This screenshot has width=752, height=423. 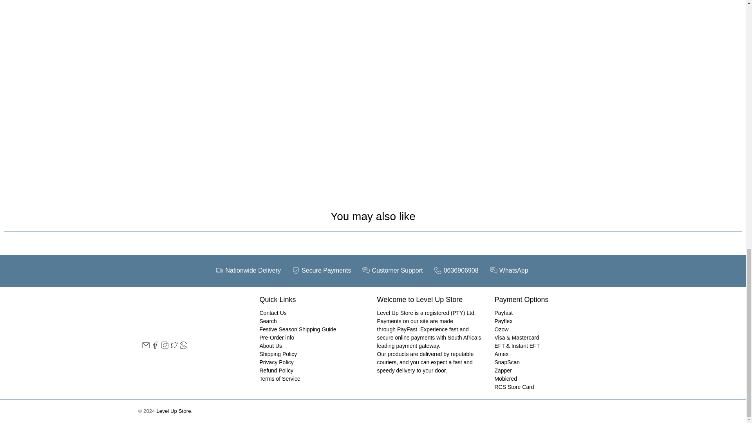 What do you see at coordinates (145, 347) in the screenshot?
I see `Email Level Up Store` at bounding box center [145, 347].